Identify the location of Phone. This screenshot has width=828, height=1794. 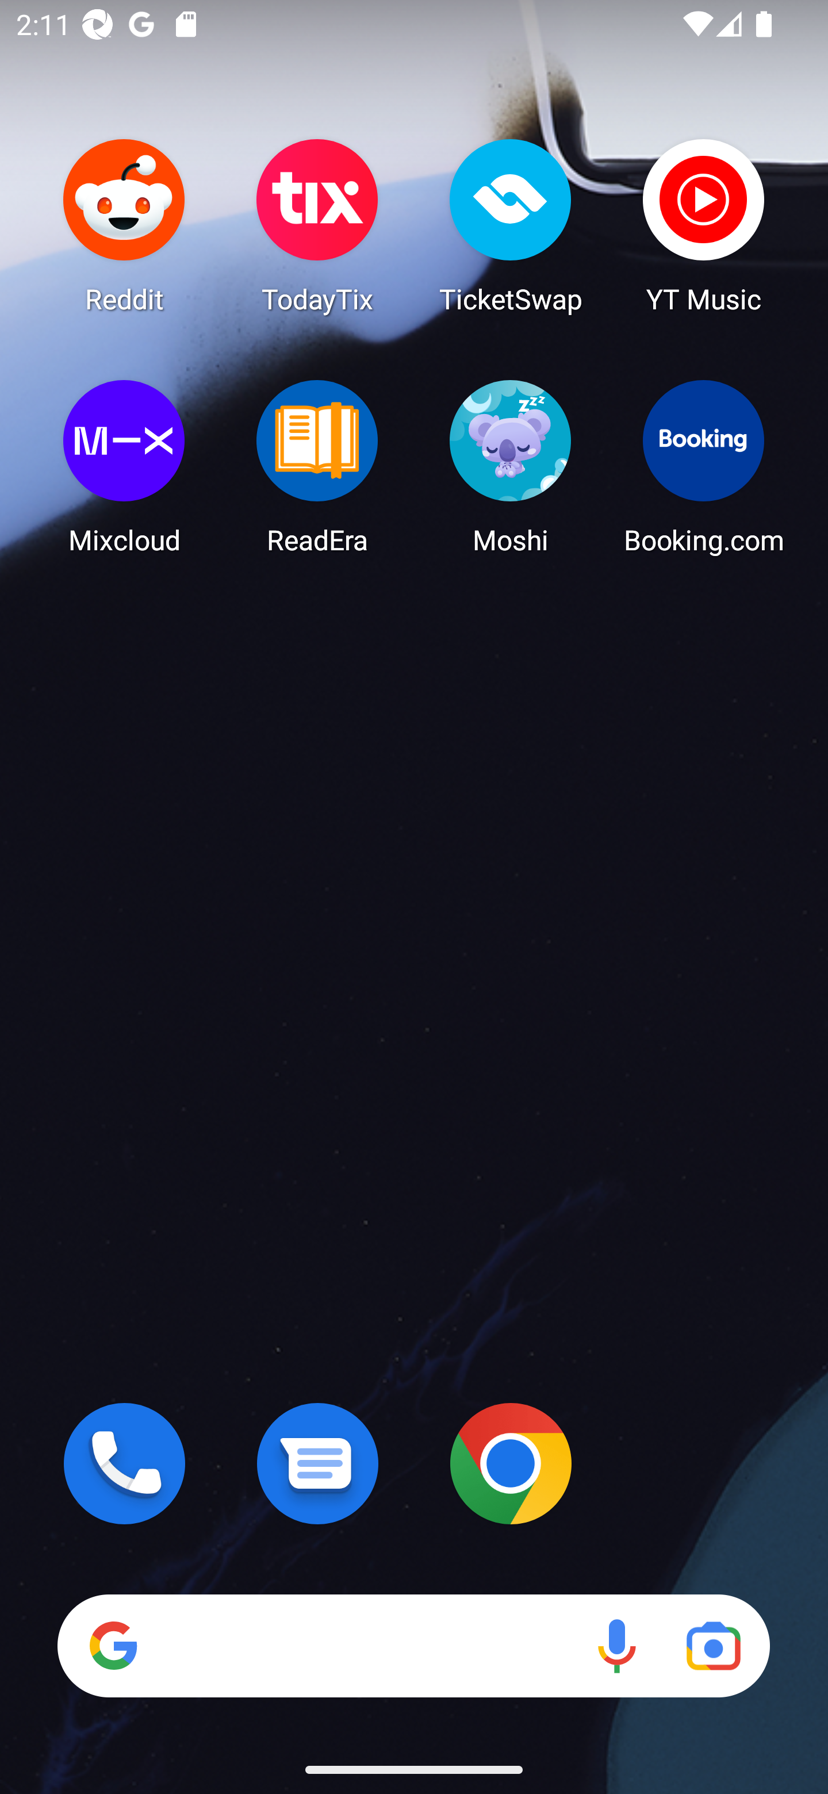
(124, 1463).